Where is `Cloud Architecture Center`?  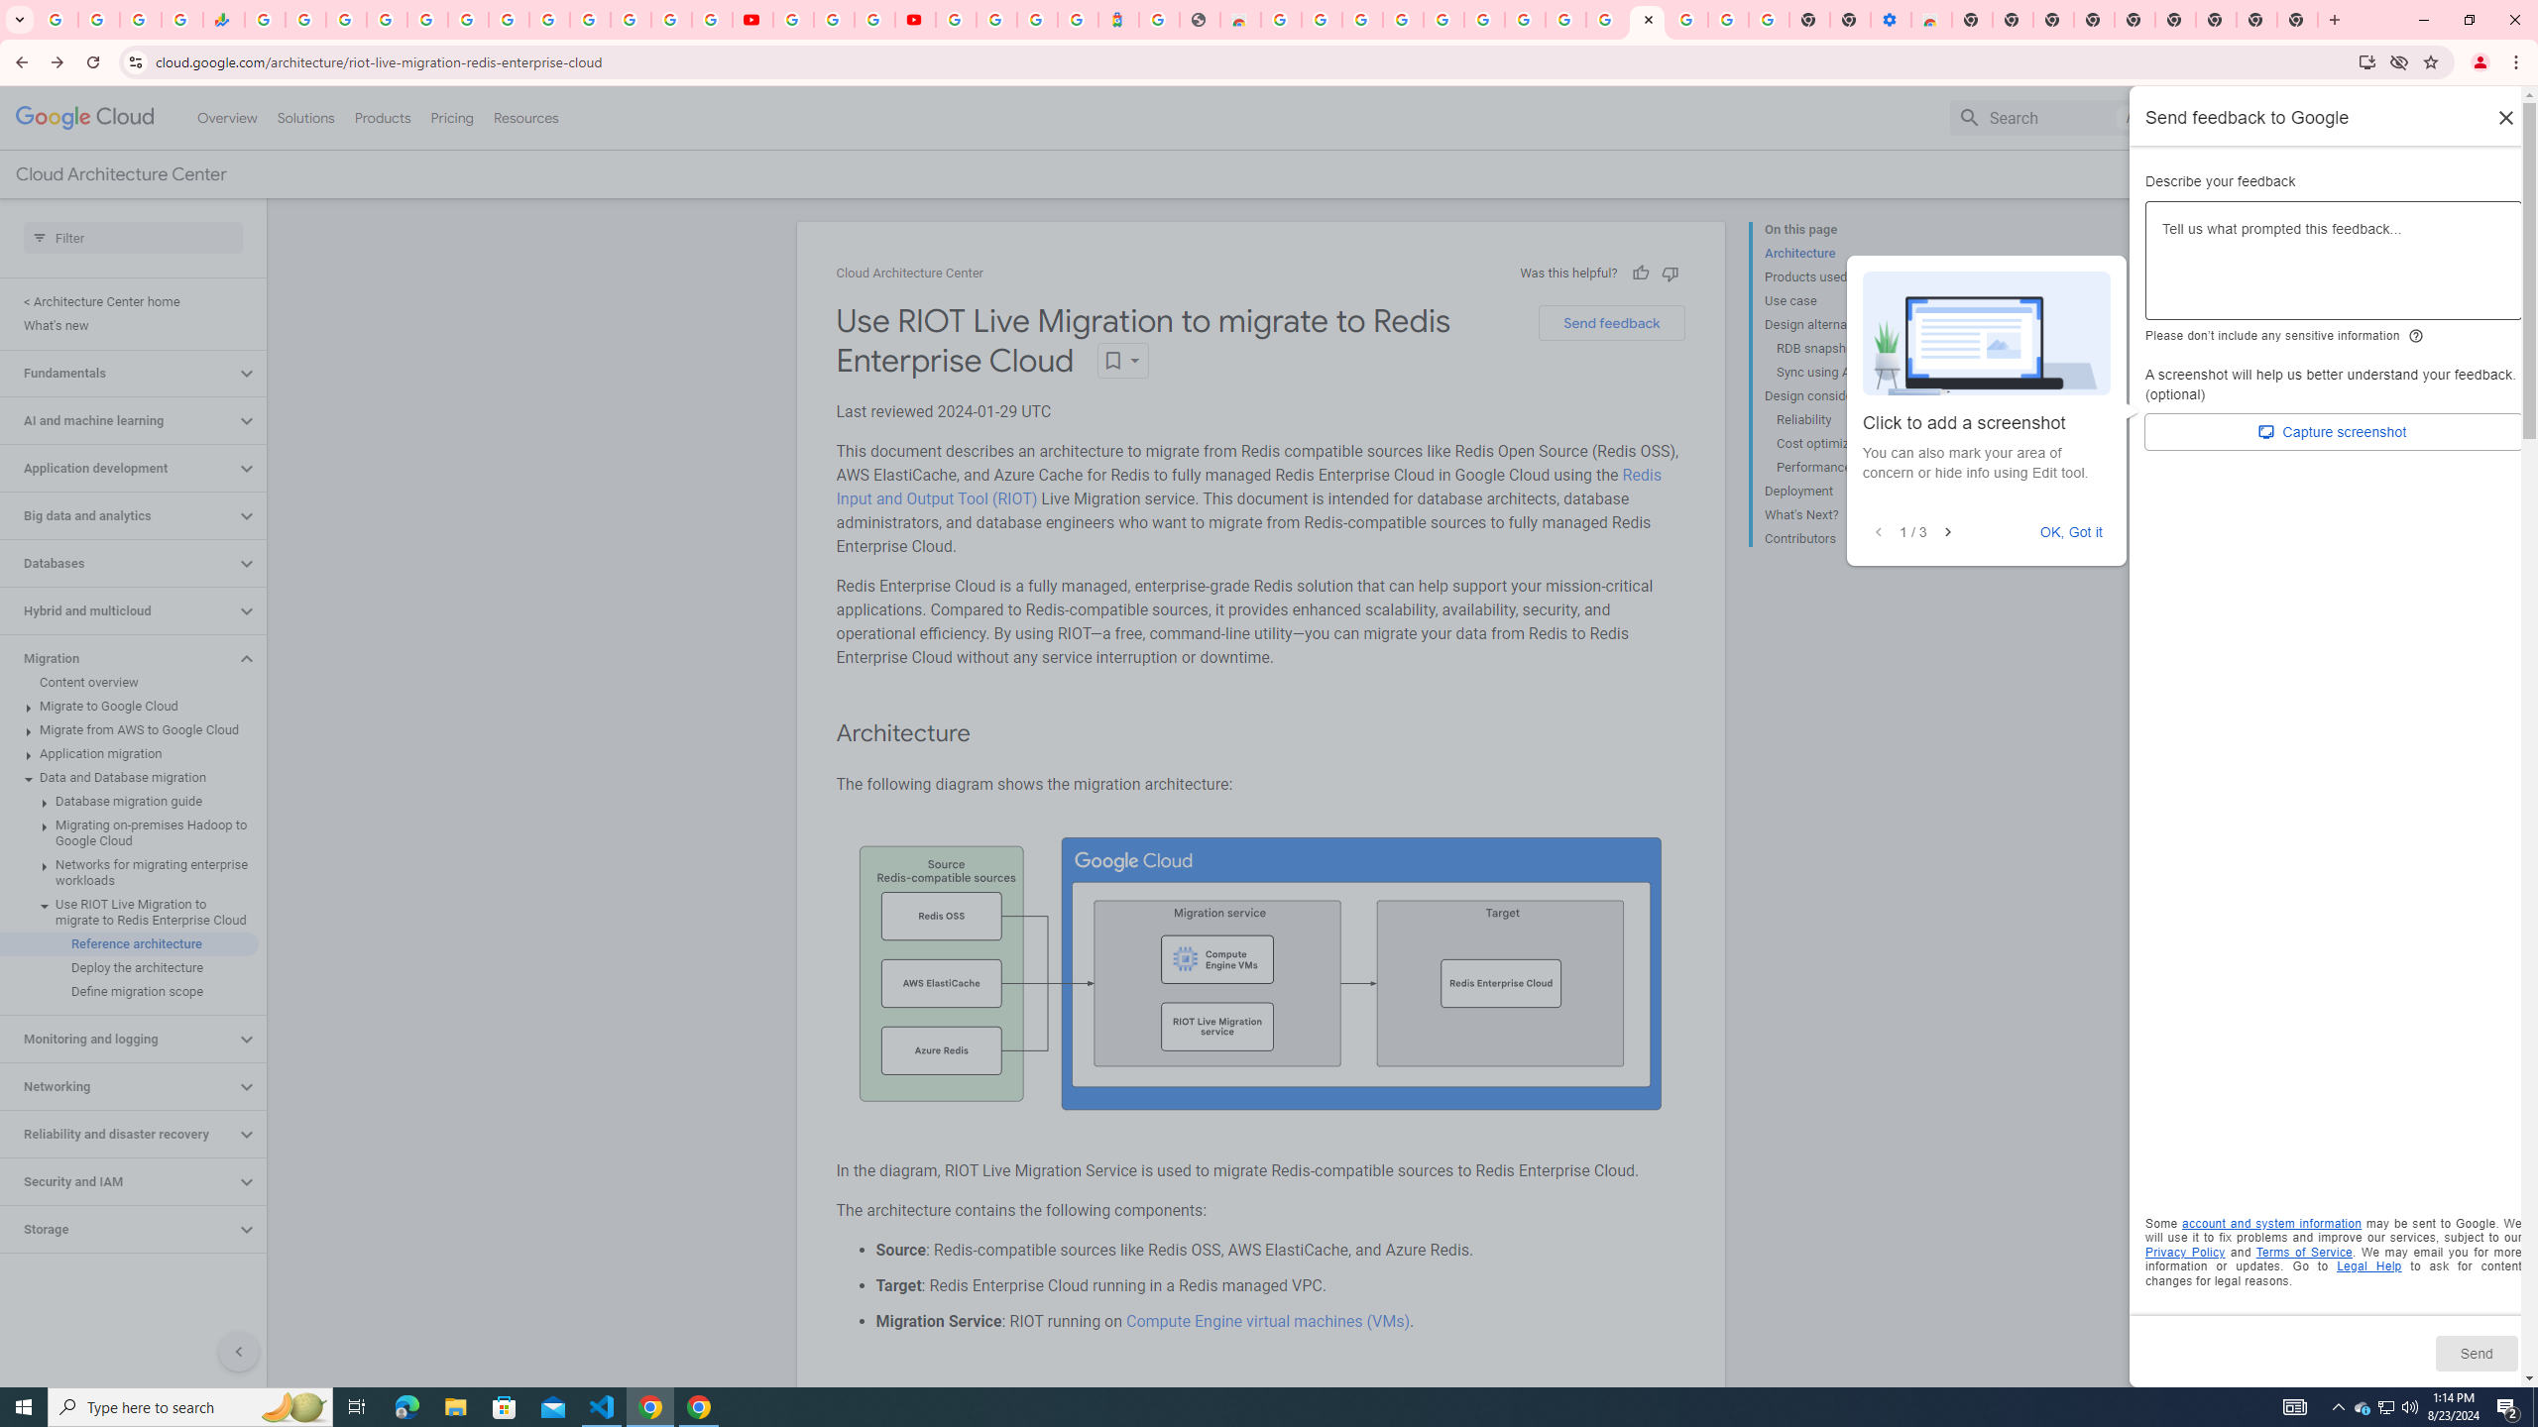
Cloud Architecture Center is located at coordinates (910, 274).